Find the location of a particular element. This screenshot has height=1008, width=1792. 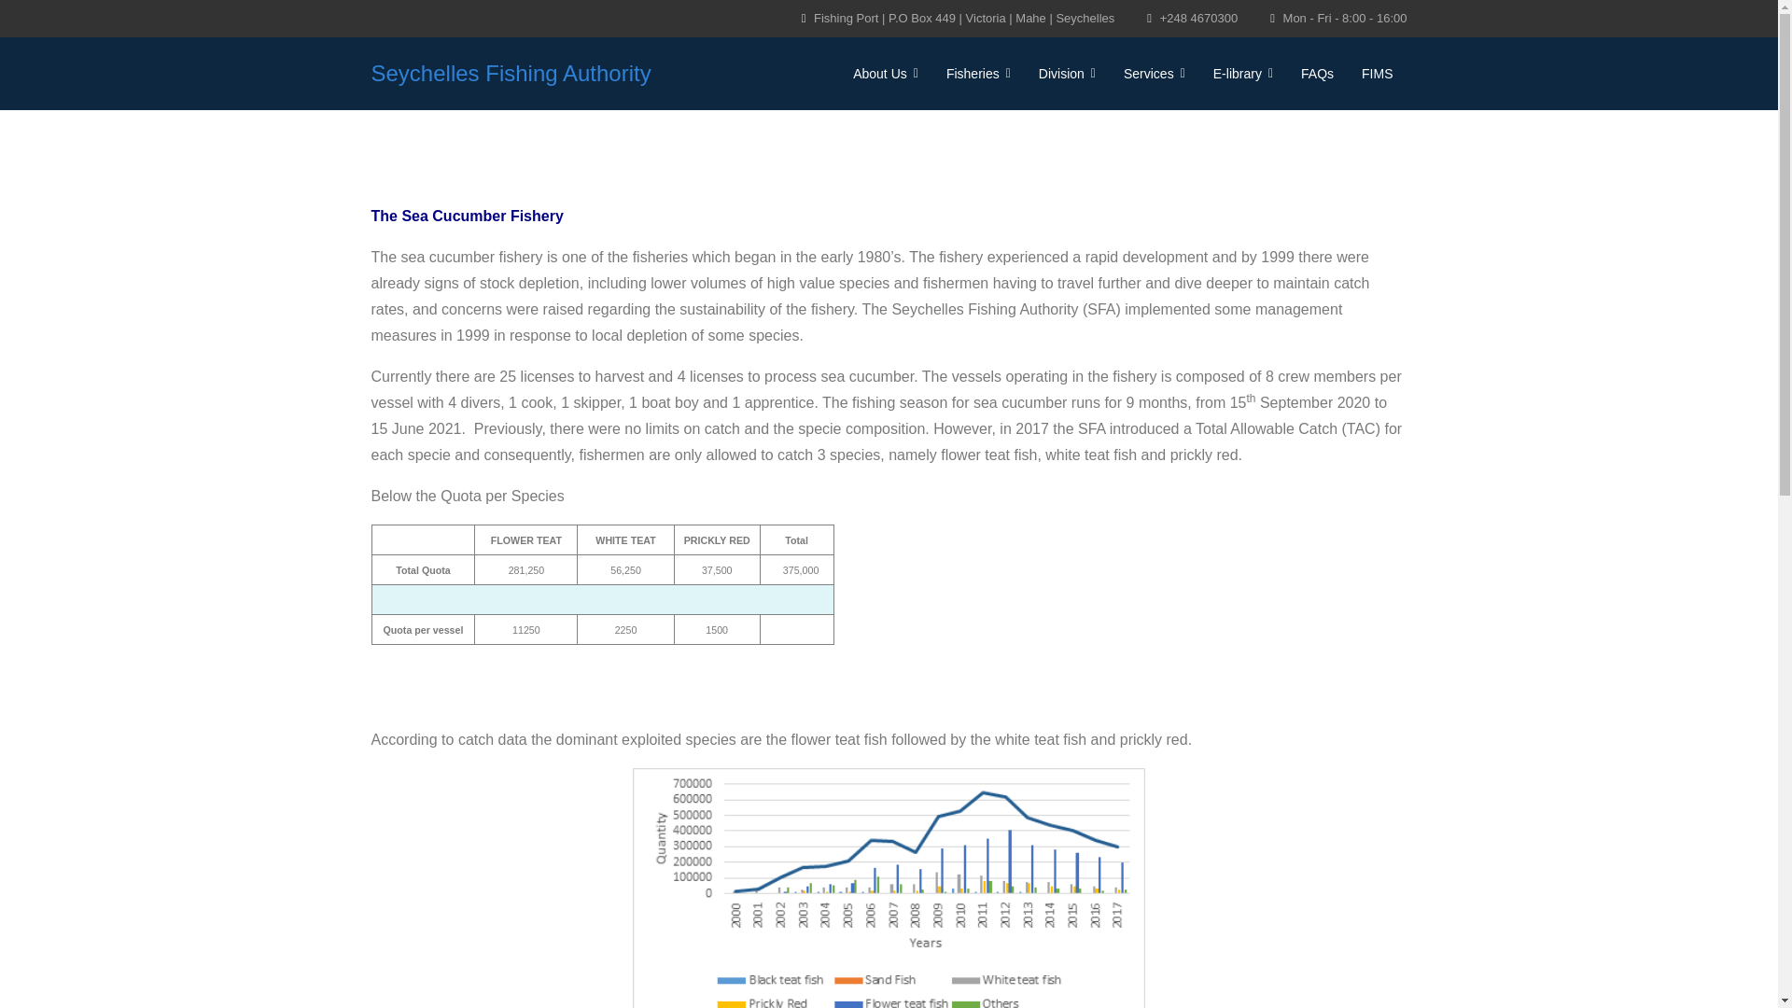

Services is located at coordinates (1154, 73).